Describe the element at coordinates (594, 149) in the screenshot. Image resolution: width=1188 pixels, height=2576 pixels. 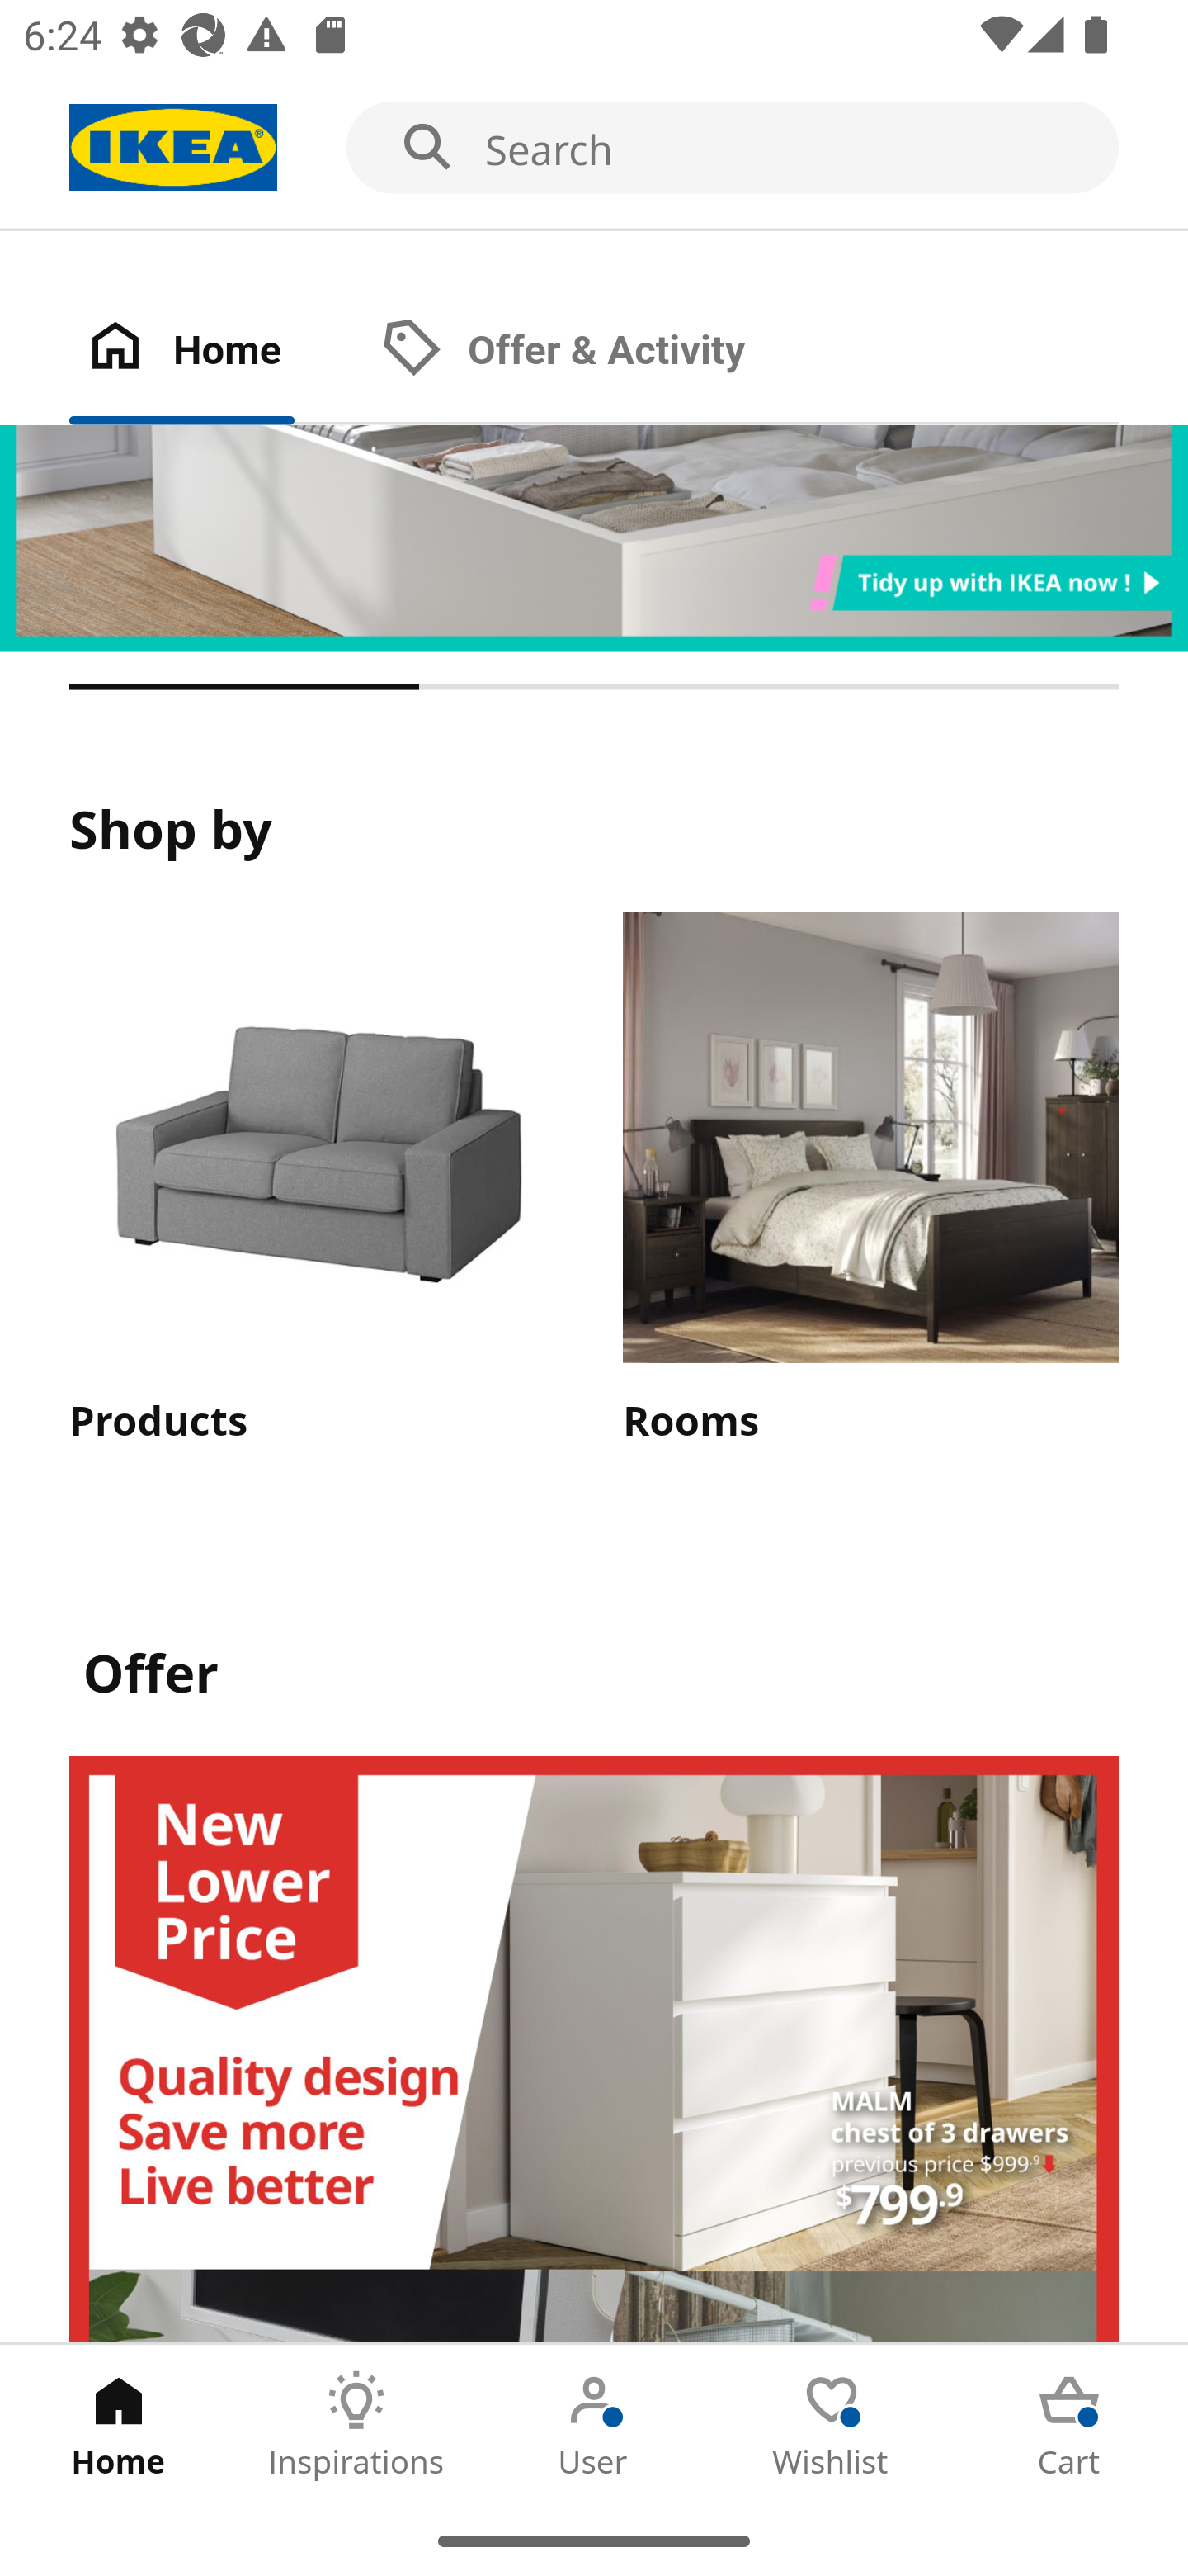
I see `Search` at that location.